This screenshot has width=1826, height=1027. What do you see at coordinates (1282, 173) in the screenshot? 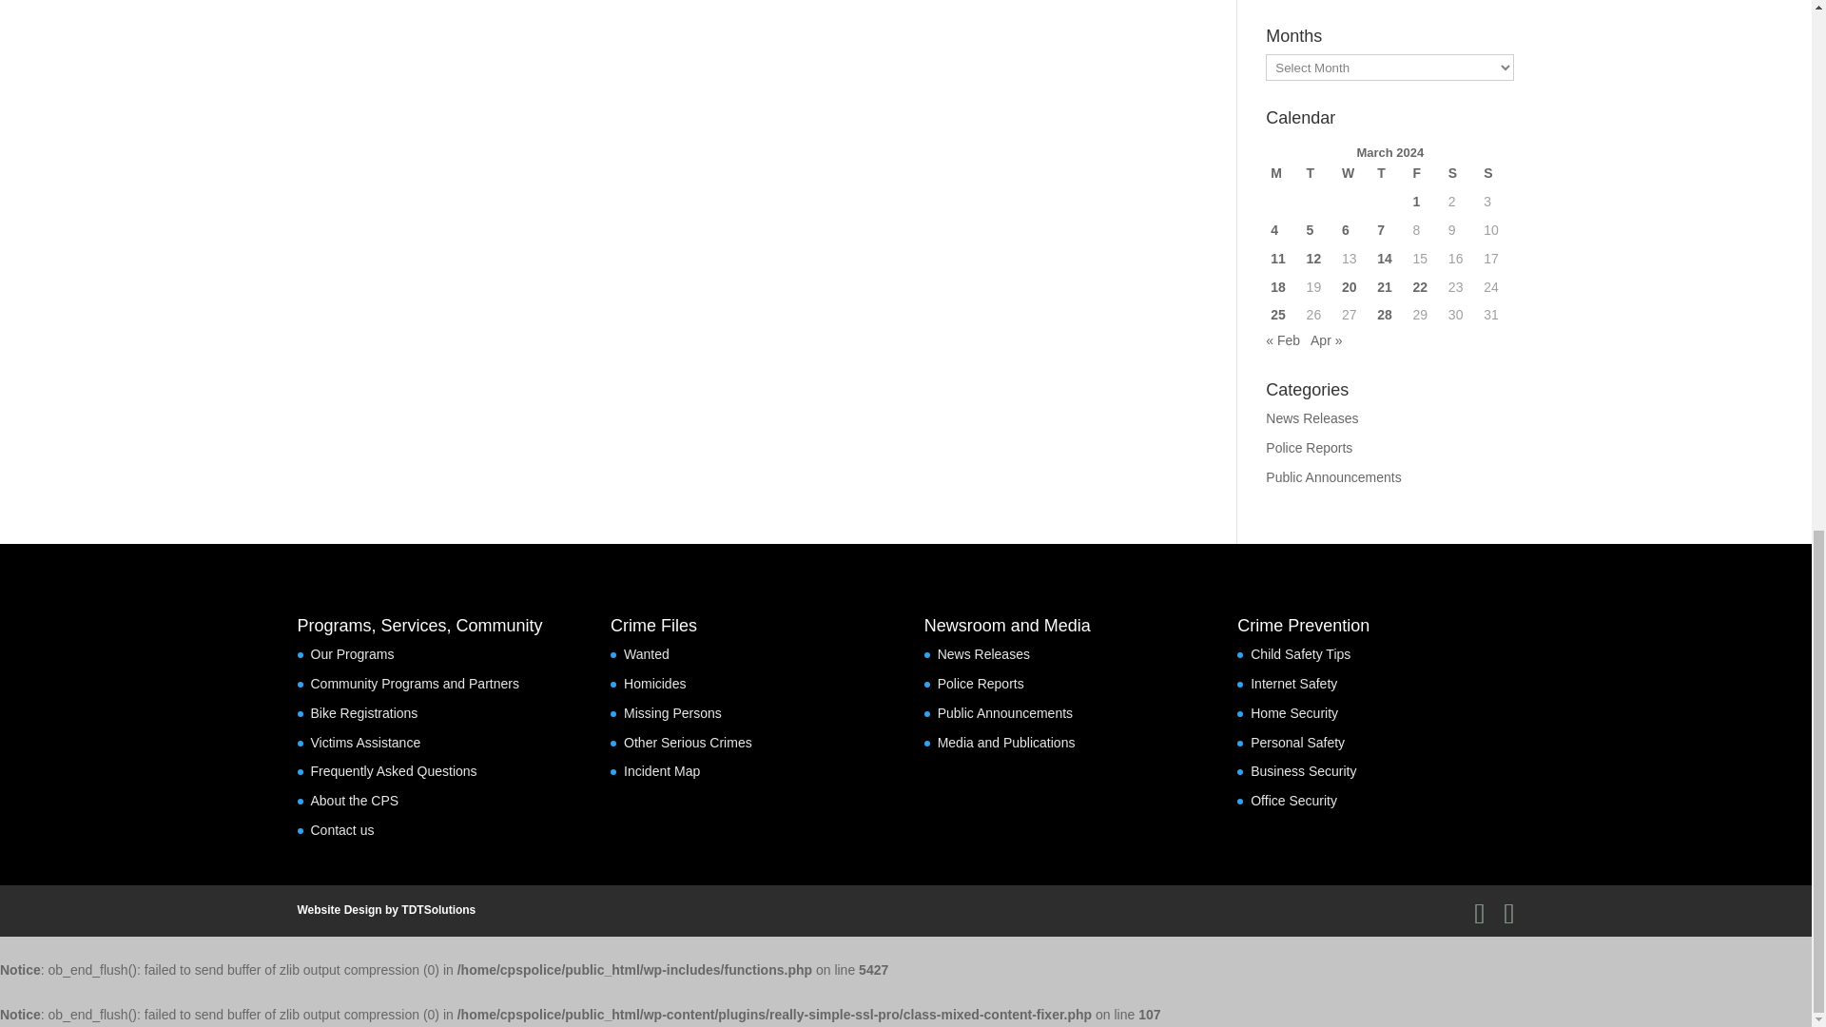
I see `Monday` at bounding box center [1282, 173].